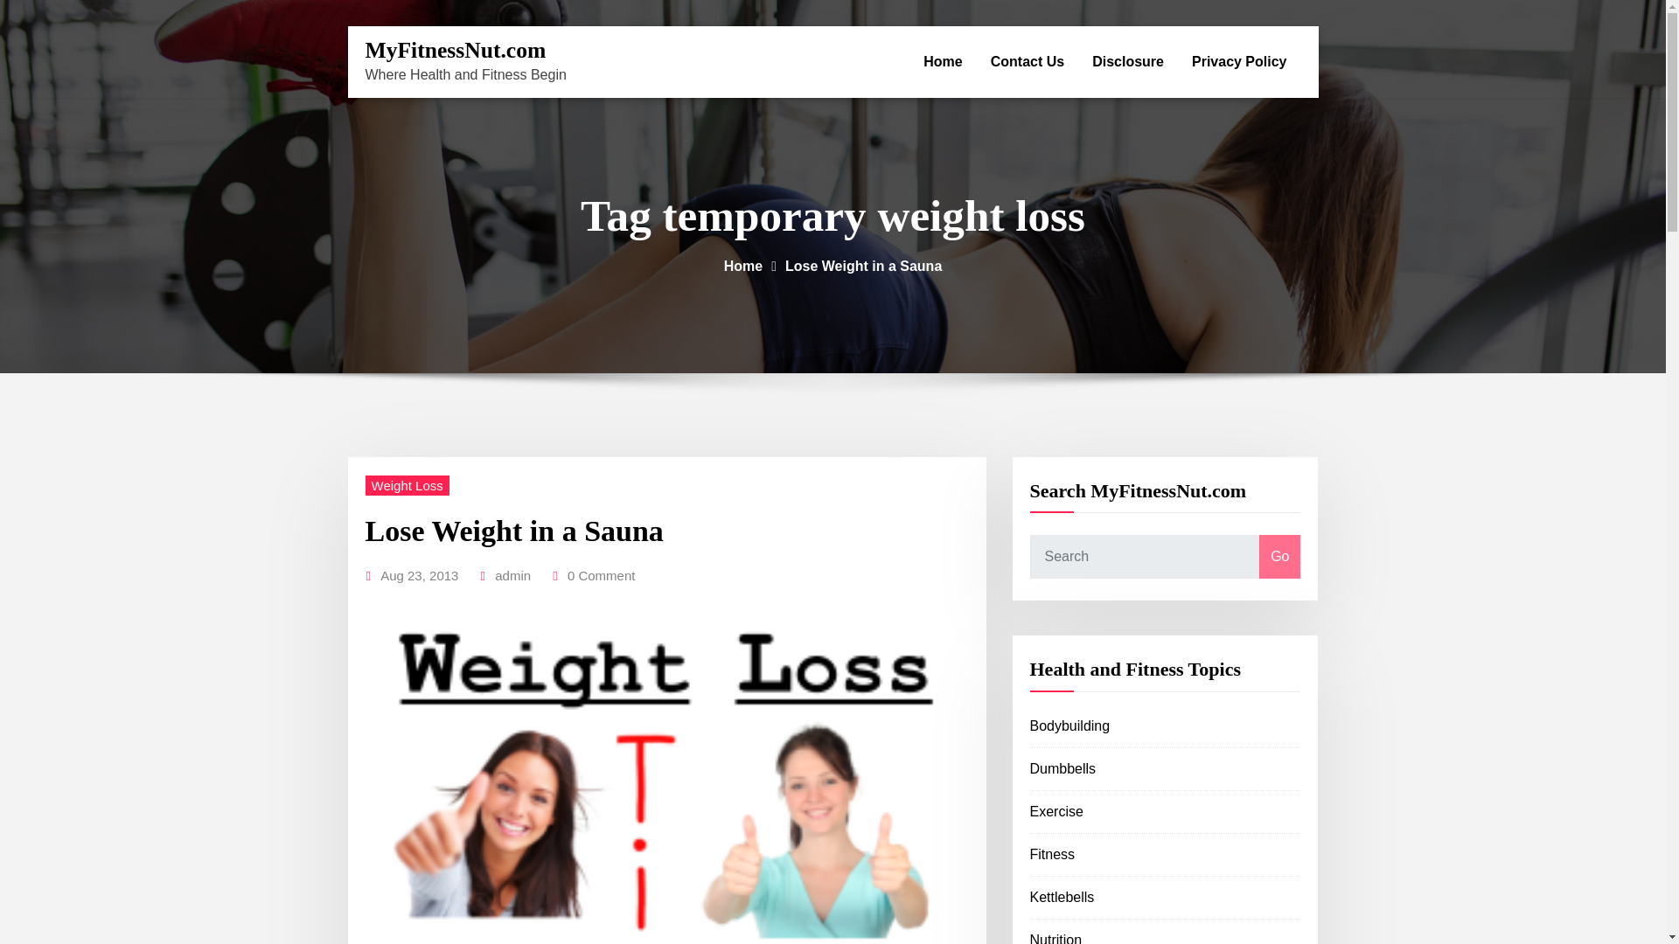 The image size is (1679, 944). Describe the element at coordinates (602, 575) in the screenshot. I see `0 Comment` at that location.